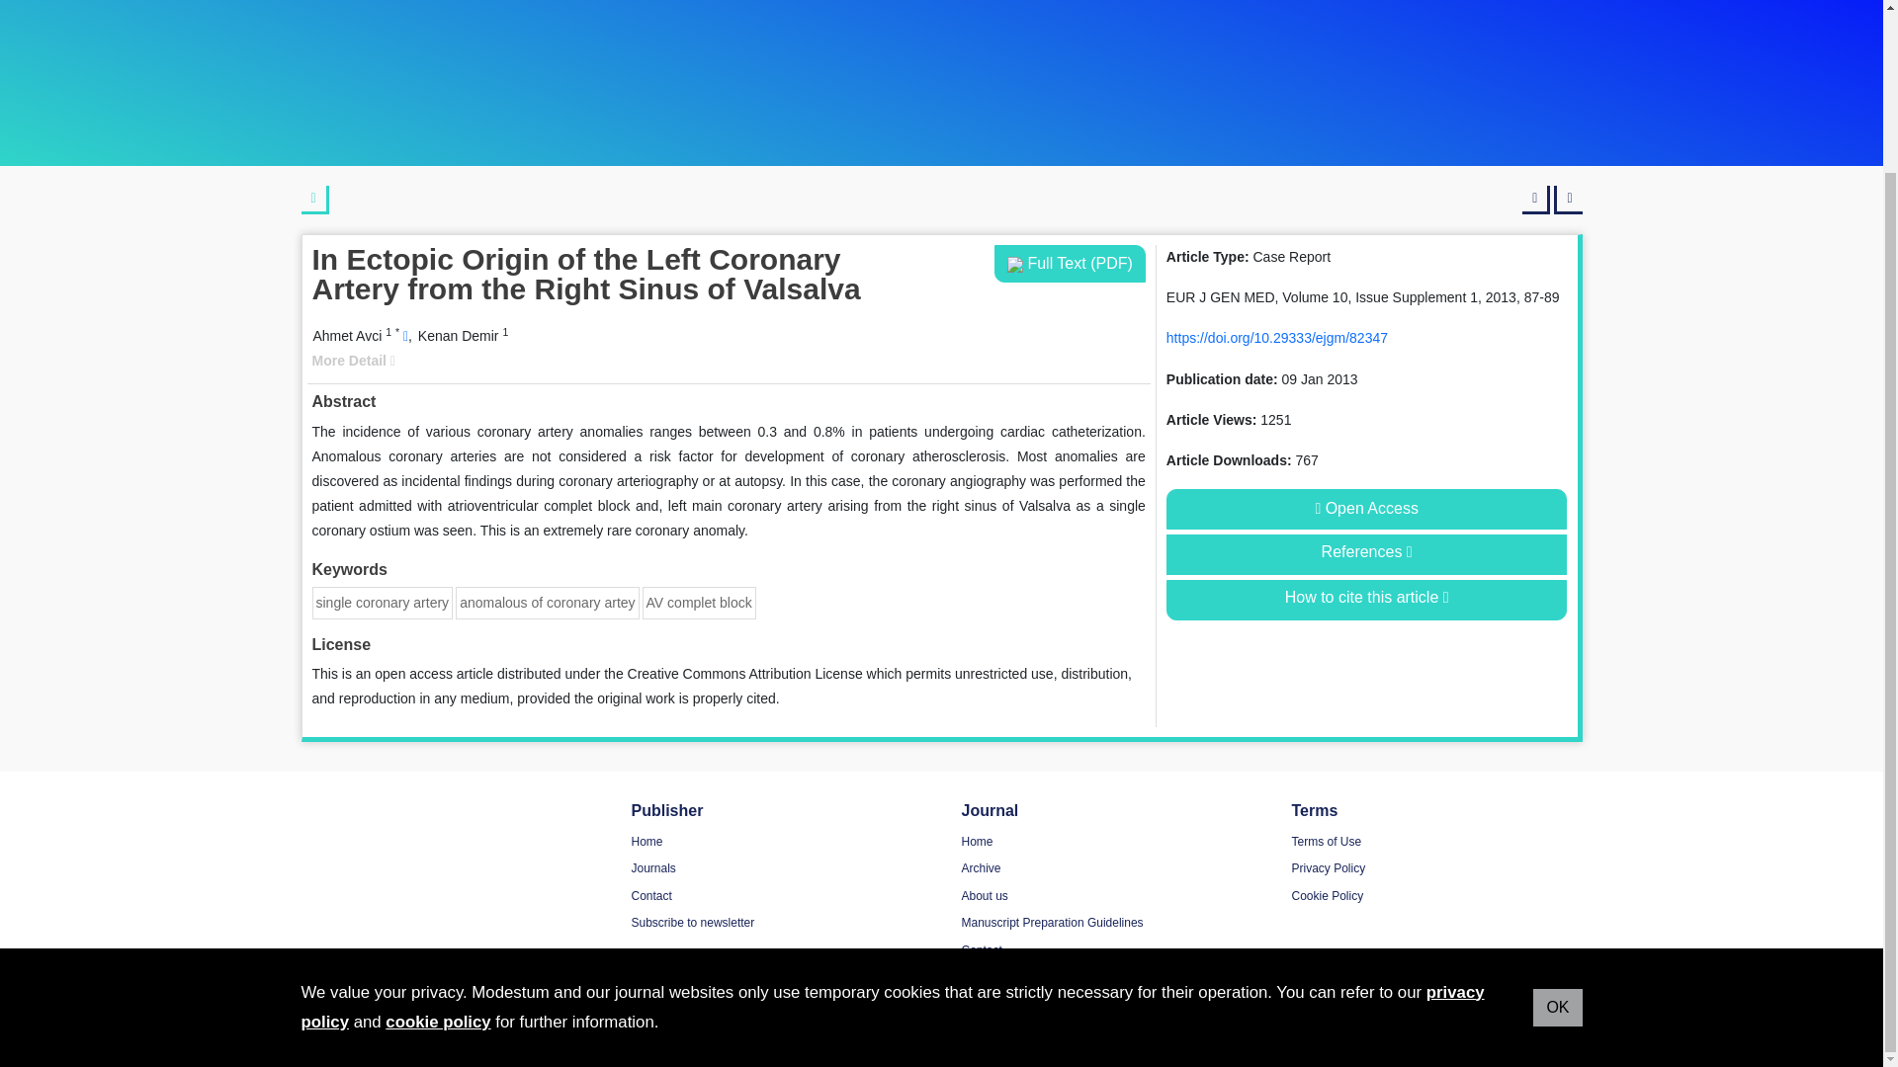 This screenshot has height=1067, width=1898. Describe the element at coordinates (1536, 200) in the screenshot. I see `Previous article` at that location.